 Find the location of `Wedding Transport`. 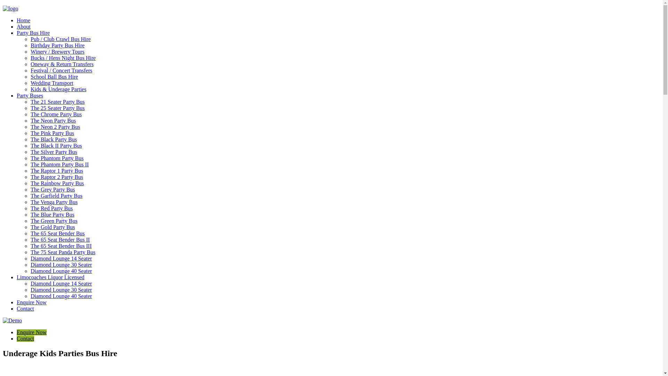

Wedding Transport is located at coordinates (52, 83).